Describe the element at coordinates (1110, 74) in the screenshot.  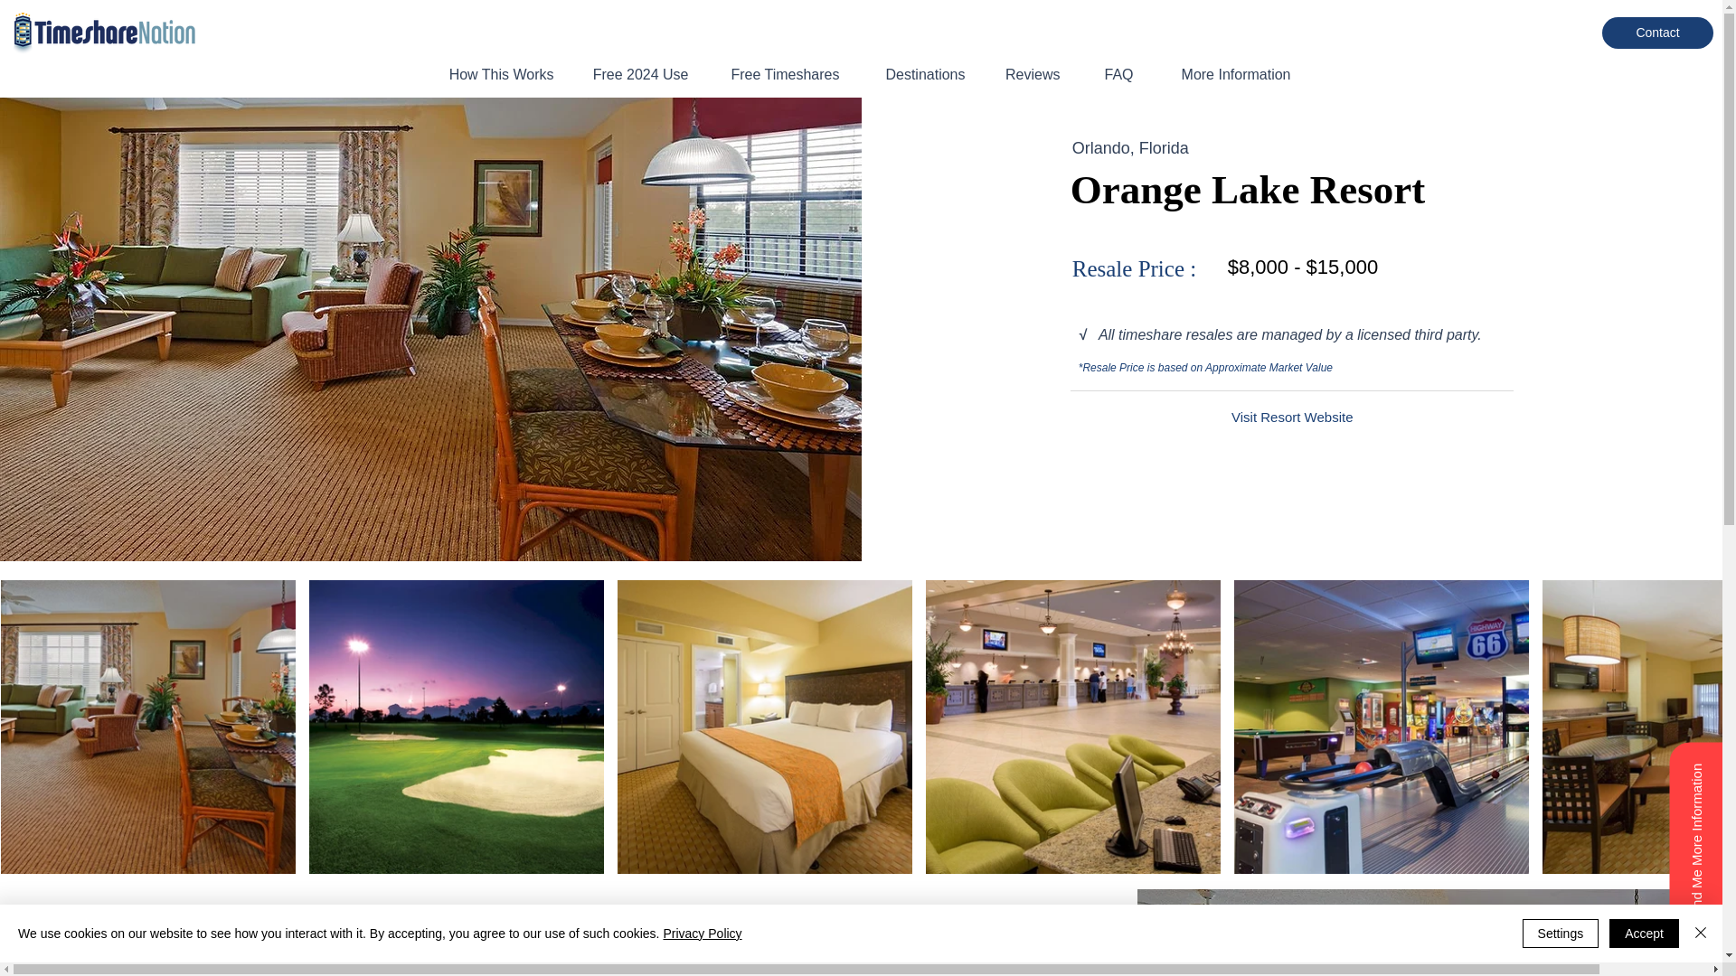
I see `FAQ` at that location.